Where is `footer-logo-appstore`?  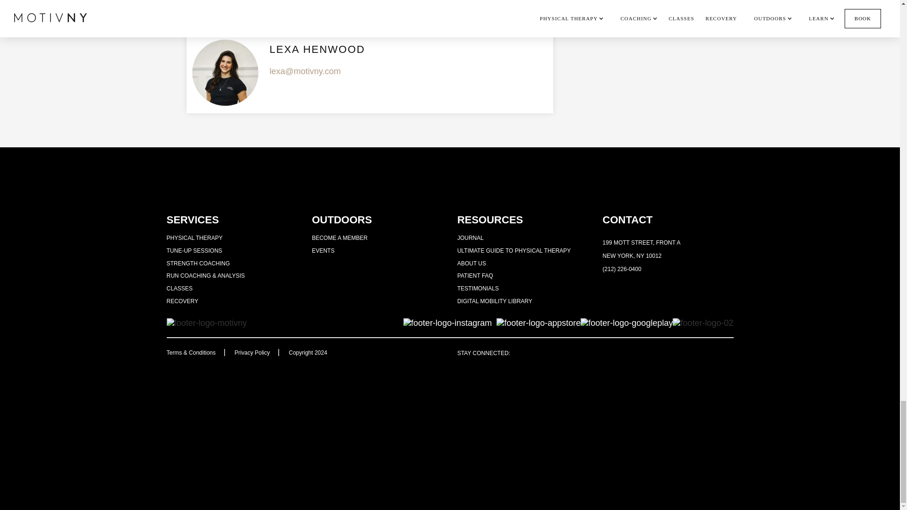
footer-logo-appstore is located at coordinates (538, 323).